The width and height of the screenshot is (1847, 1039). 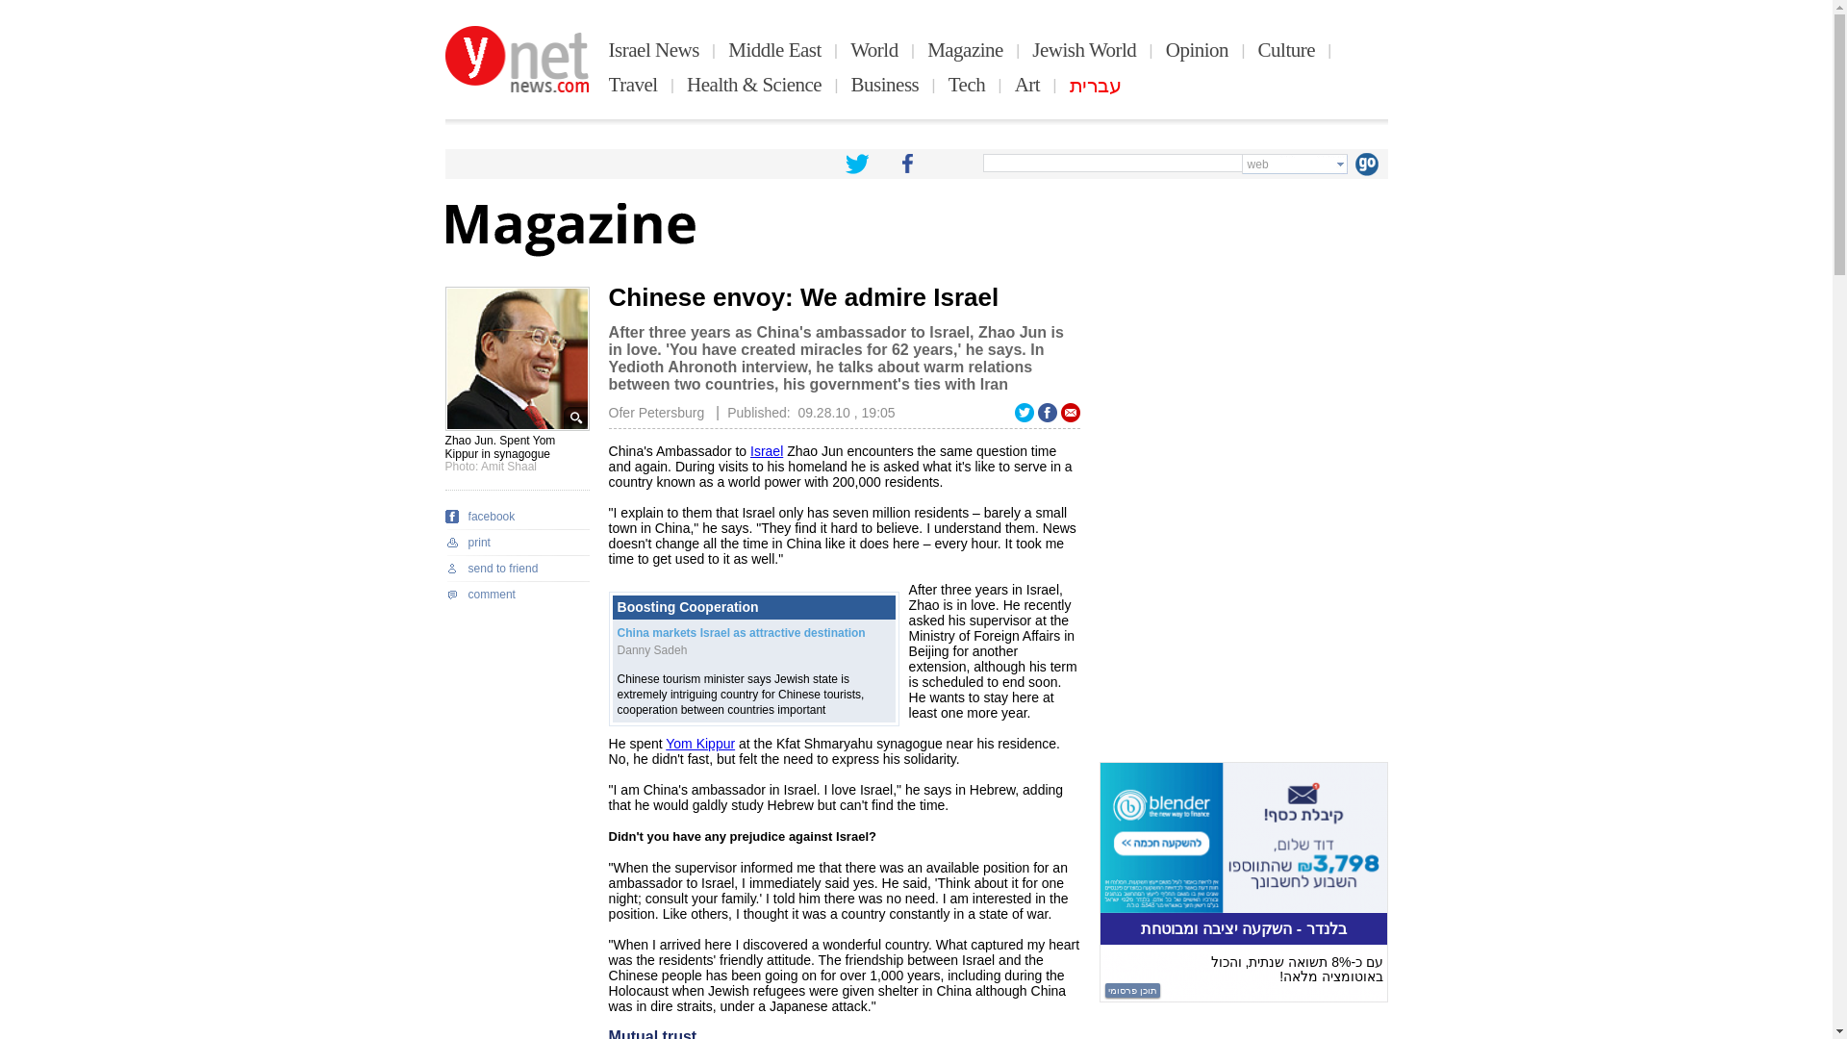 I want to click on 3rd party ad content, so click(x=1243, y=881).